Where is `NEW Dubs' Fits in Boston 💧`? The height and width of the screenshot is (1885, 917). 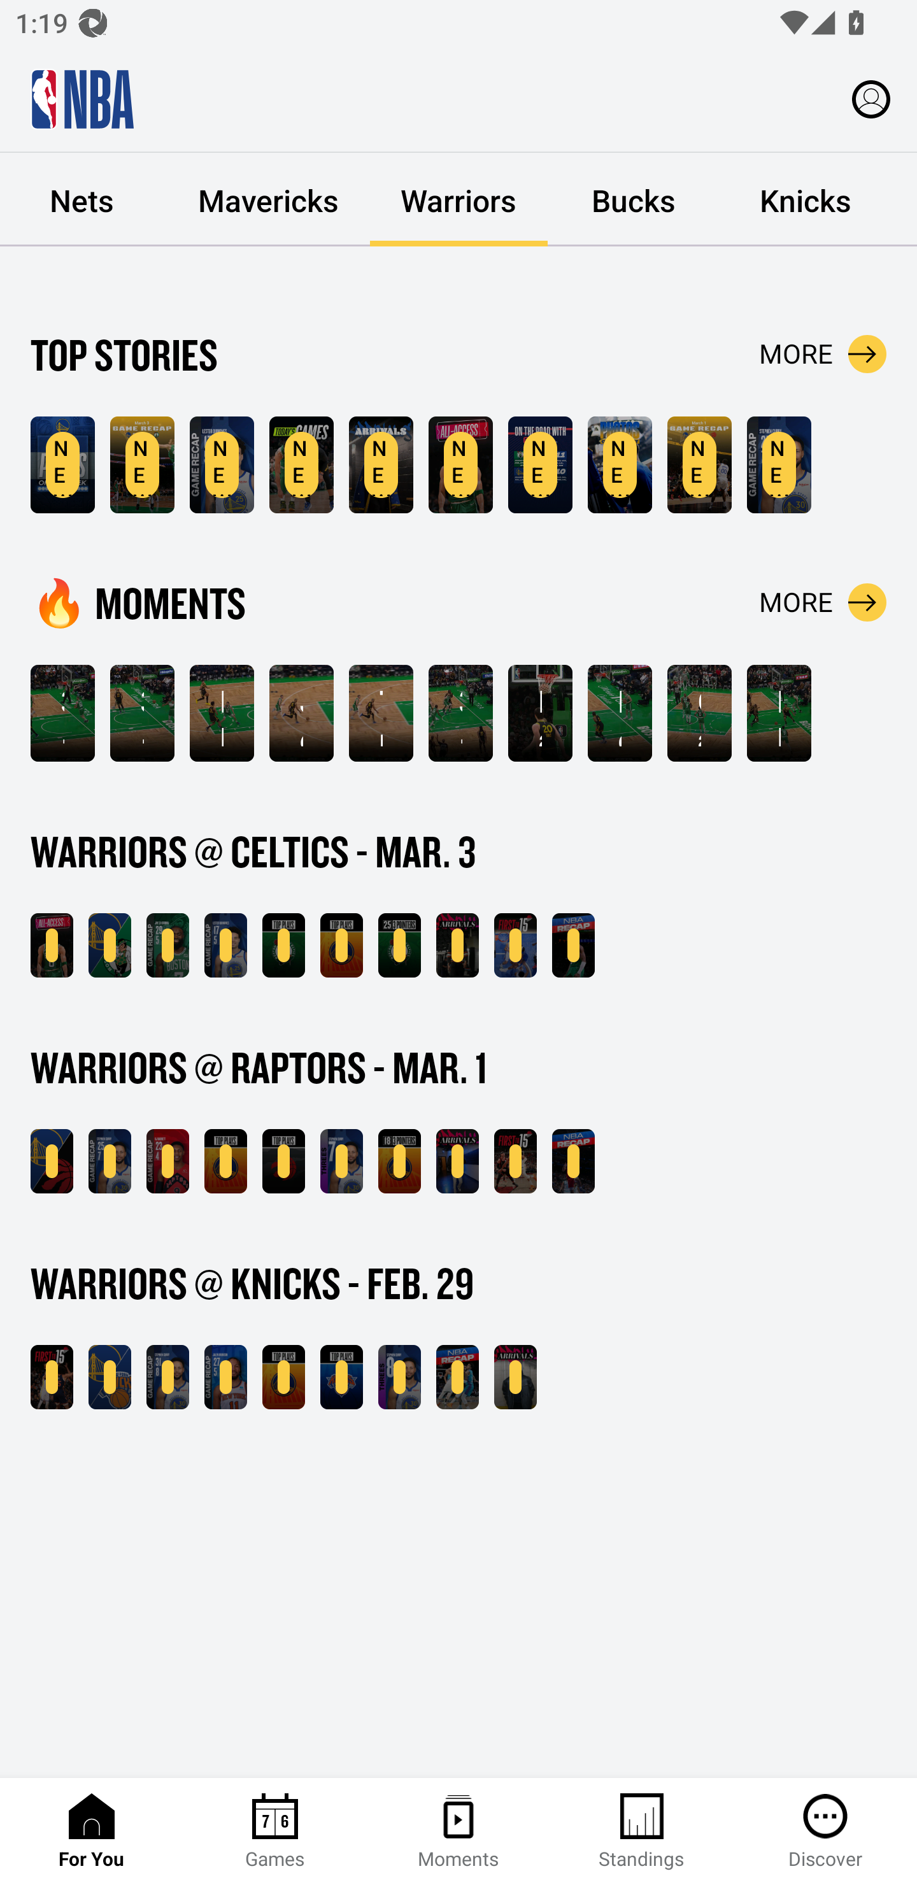 NEW Dubs' Fits in Boston 💧 is located at coordinates (381, 465).